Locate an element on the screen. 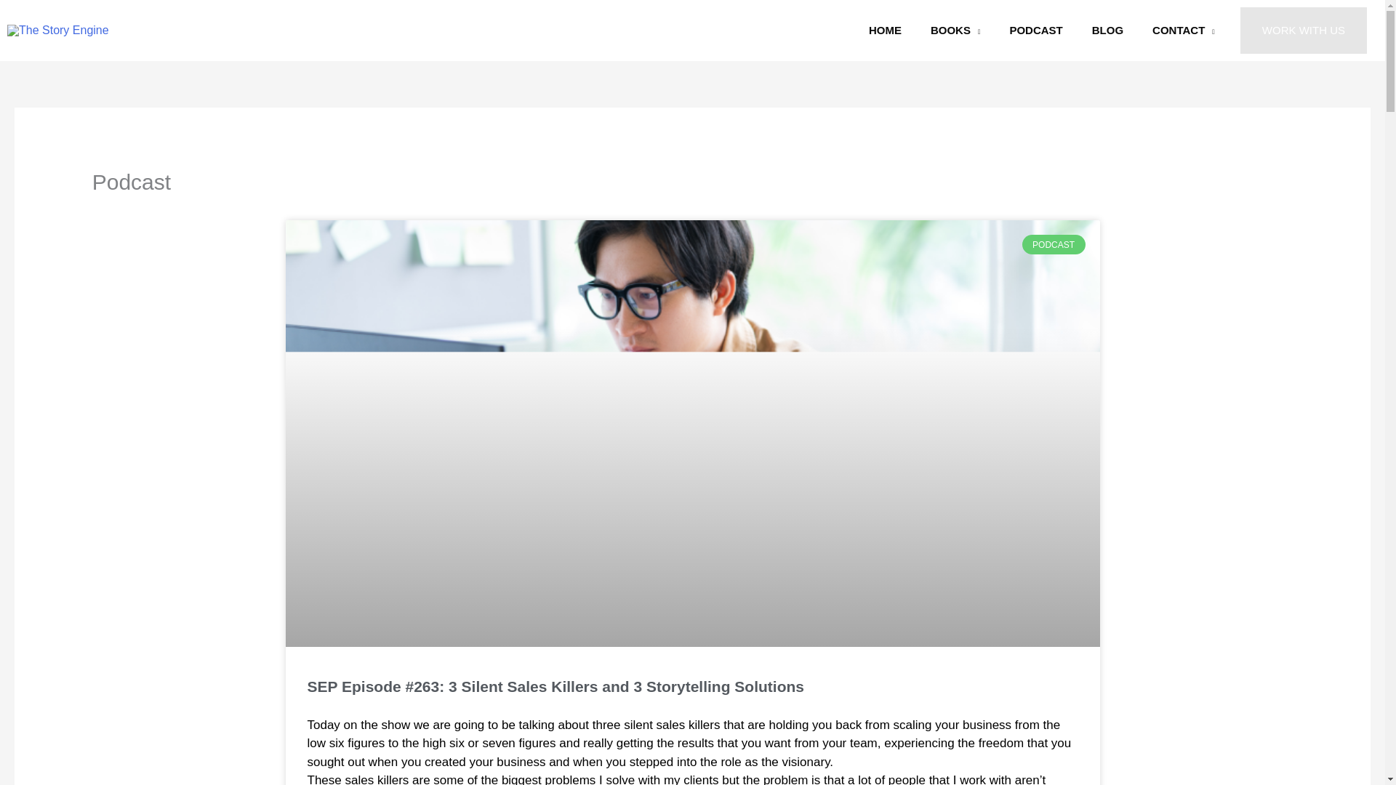 This screenshot has width=1396, height=785. PODCAST is located at coordinates (1035, 31).